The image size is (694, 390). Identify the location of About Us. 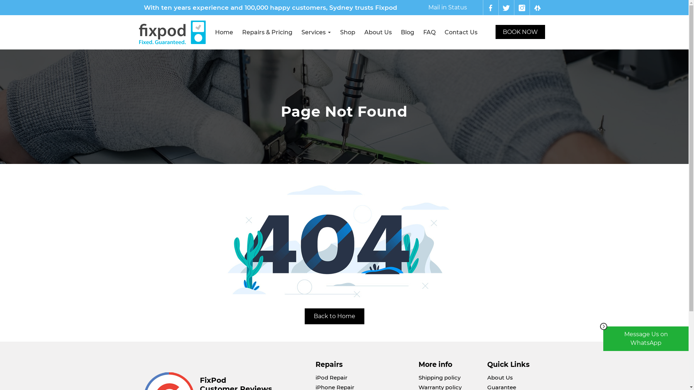
(500, 378).